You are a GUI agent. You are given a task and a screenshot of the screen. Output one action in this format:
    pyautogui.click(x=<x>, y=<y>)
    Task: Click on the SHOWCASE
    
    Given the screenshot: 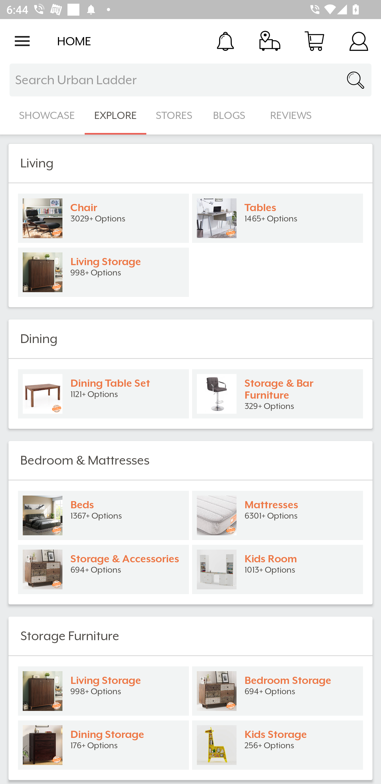 What is the action you would take?
    pyautogui.click(x=47, y=115)
    